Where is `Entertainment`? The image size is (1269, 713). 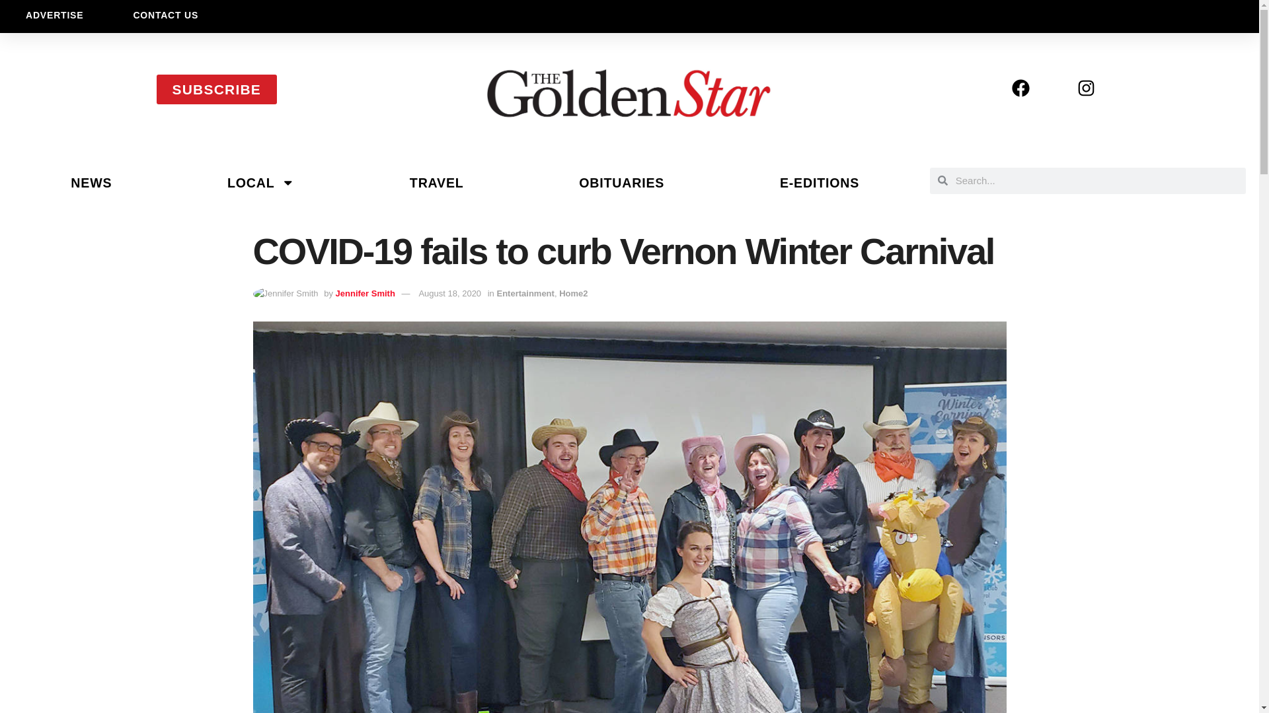 Entertainment is located at coordinates (525, 293).